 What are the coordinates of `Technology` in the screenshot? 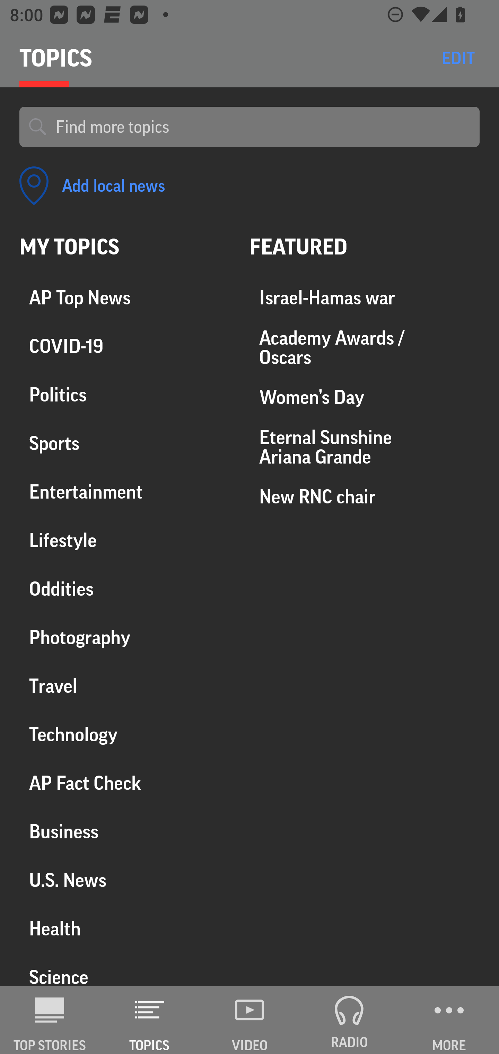 It's located at (125, 734).